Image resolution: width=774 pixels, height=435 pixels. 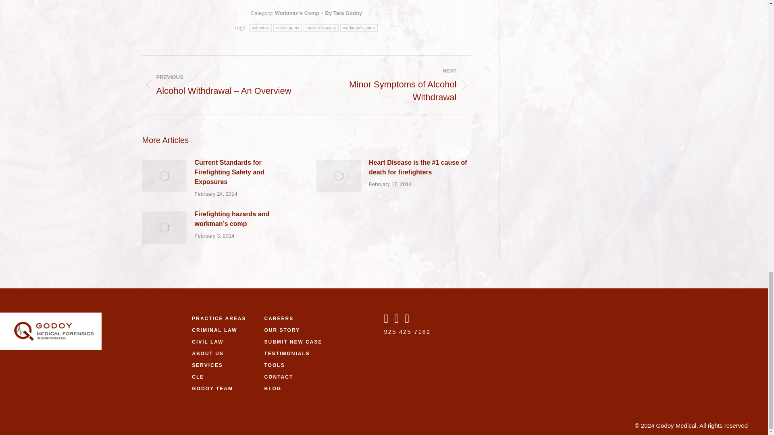 I want to click on View all posts by Tara Godoy, so click(x=343, y=13).